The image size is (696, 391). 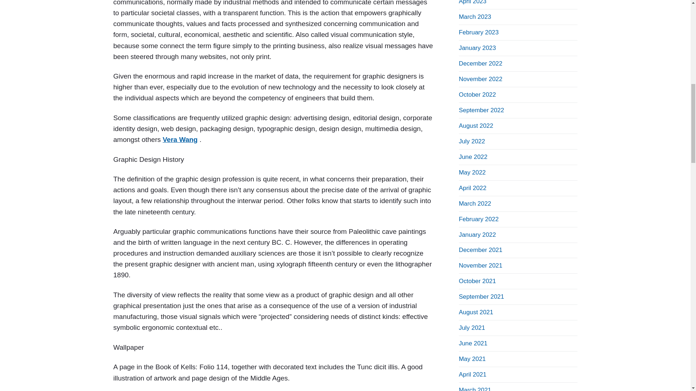 What do you see at coordinates (481, 110) in the screenshot?
I see `September 2022` at bounding box center [481, 110].